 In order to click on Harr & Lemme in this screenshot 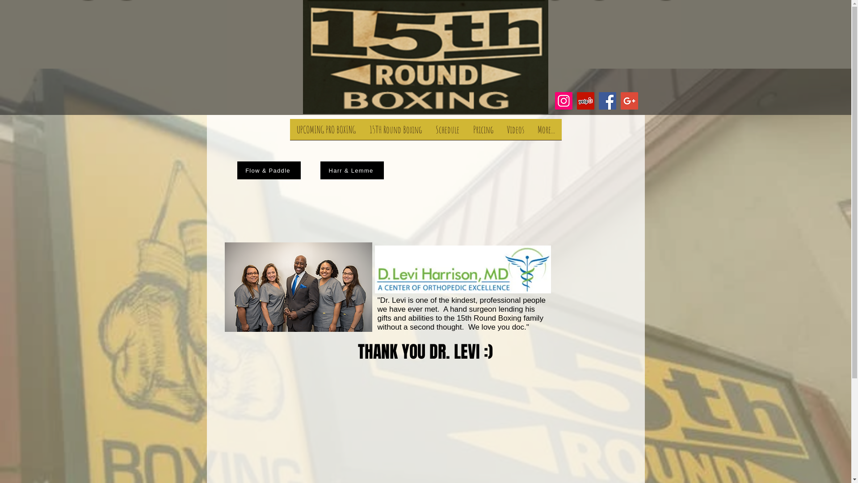, I will do `click(352, 170)`.